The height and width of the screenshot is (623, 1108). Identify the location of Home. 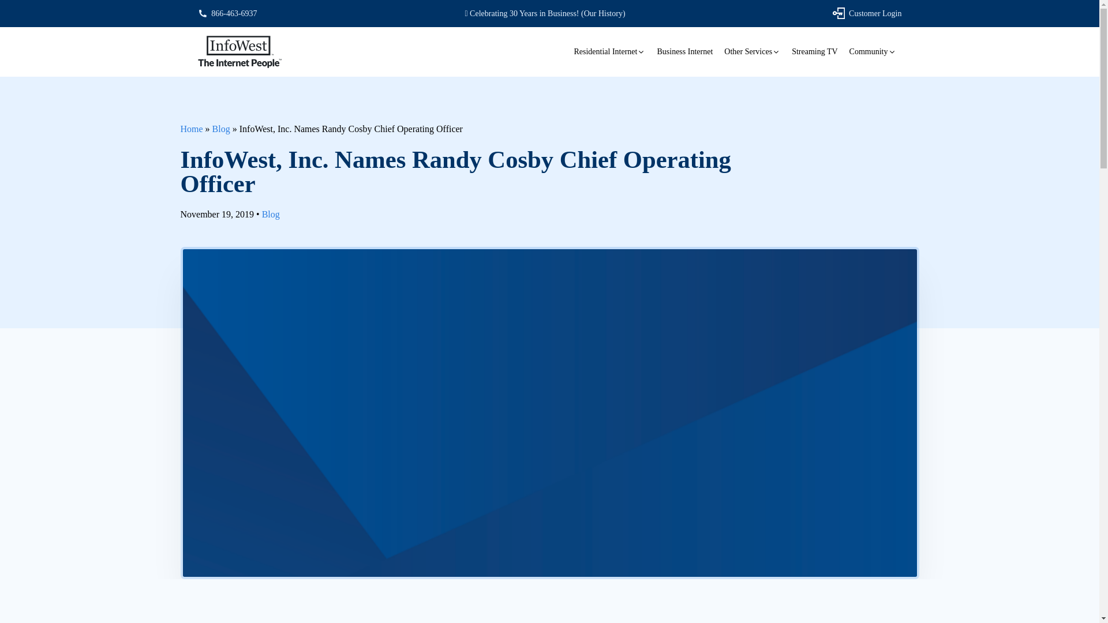
(191, 129).